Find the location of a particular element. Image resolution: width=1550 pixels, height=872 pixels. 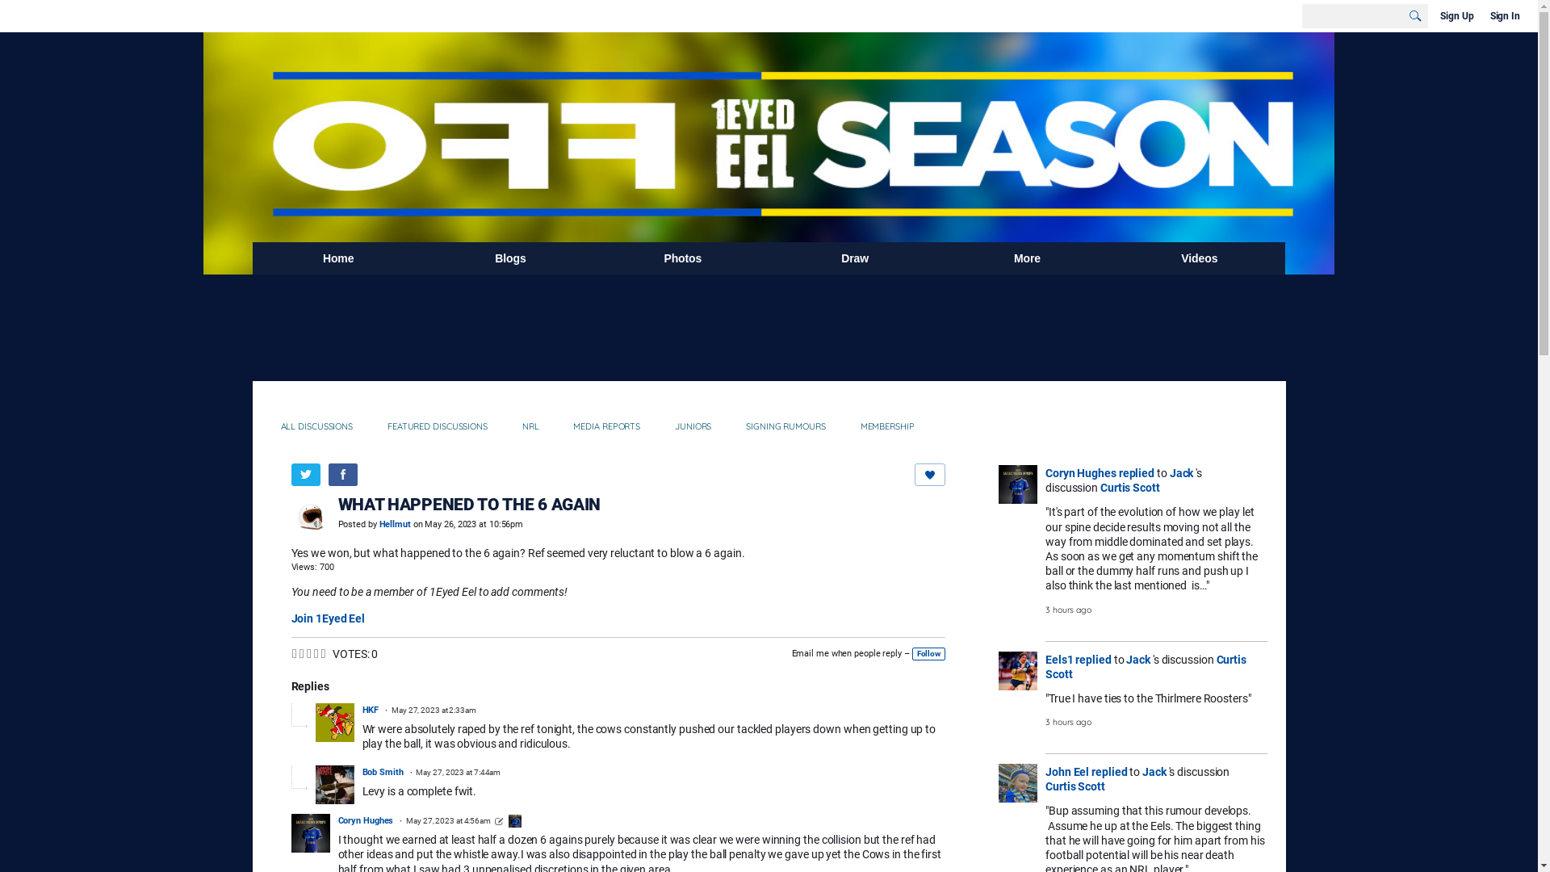

Home is located at coordinates (337, 258).